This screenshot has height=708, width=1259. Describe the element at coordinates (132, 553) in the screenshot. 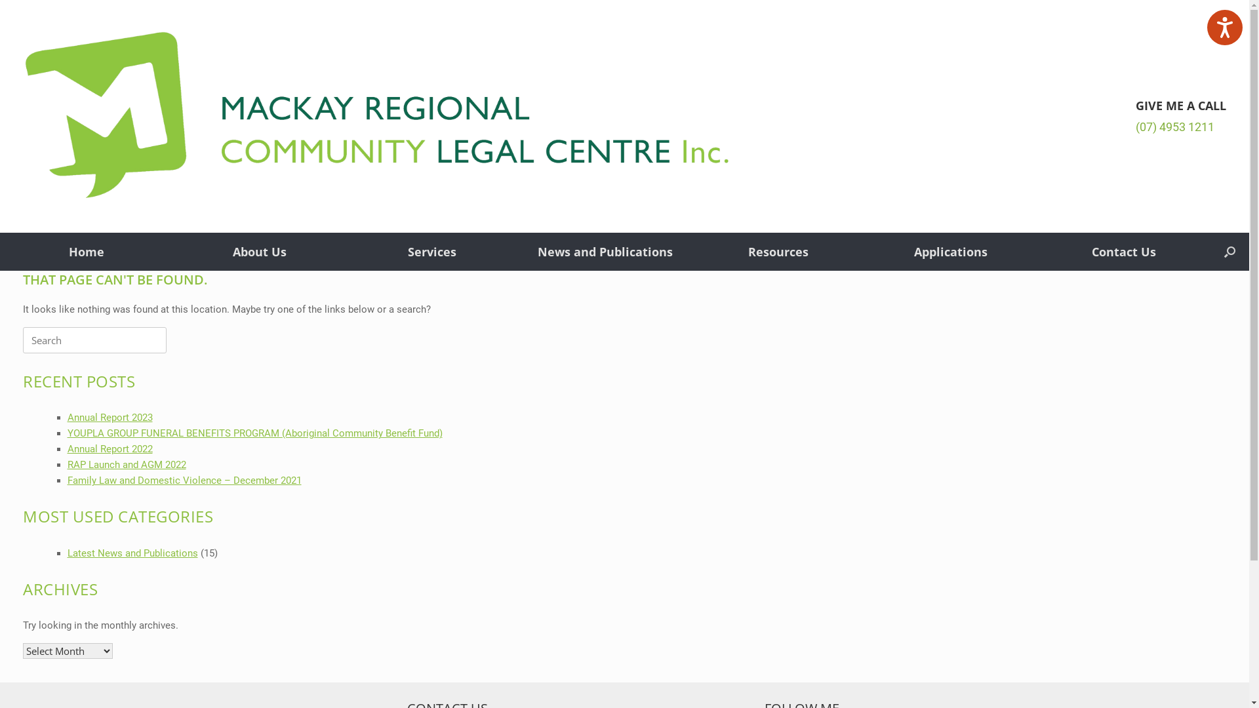

I see `Latest News and Publications` at that location.